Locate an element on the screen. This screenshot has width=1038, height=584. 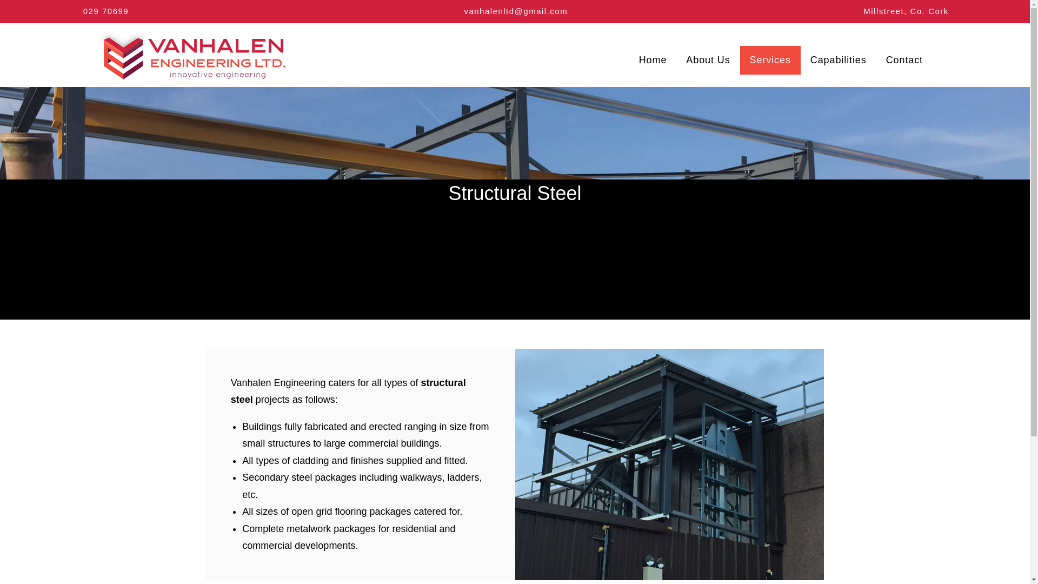
Capabilities is located at coordinates (838, 60).